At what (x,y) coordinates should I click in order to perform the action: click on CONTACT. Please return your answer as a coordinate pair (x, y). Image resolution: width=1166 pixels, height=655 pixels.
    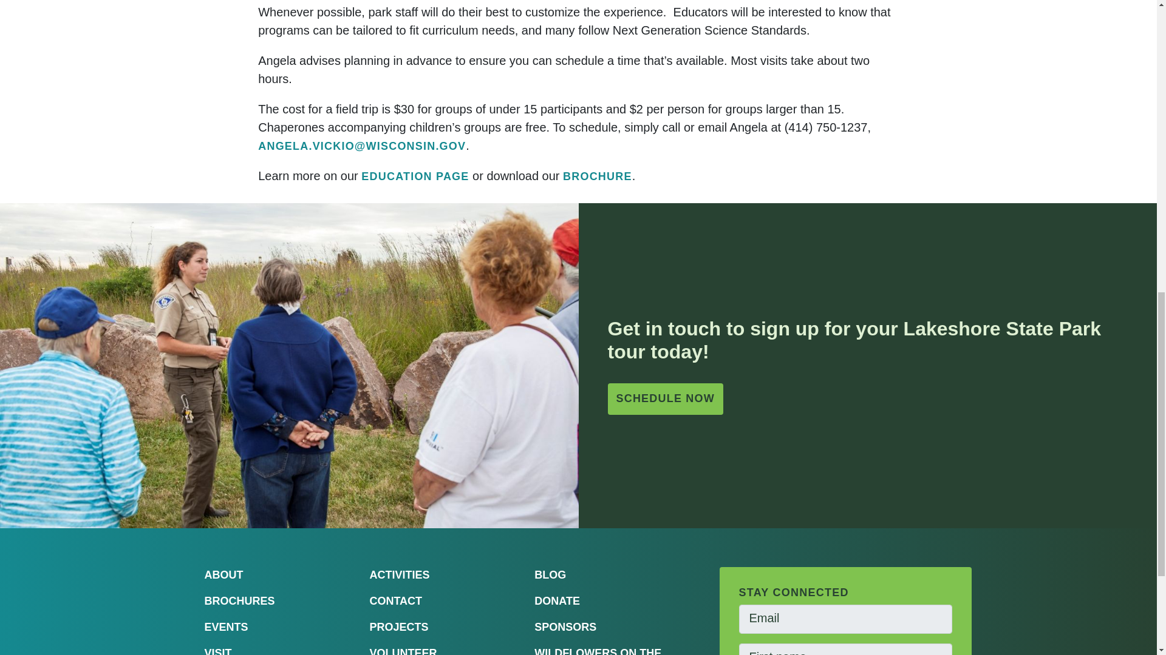
    Looking at the image, I should click on (396, 600).